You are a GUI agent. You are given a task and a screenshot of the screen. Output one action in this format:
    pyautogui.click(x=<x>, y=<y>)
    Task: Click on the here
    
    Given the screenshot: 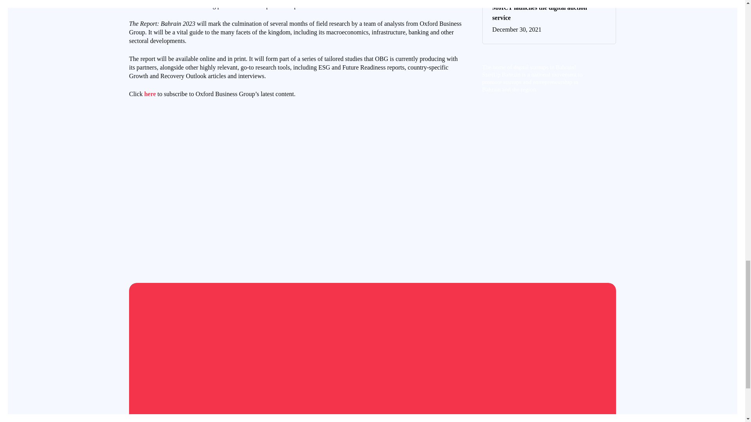 What is the action you would take?
    pyautogui.click(x=150, y=94)
    